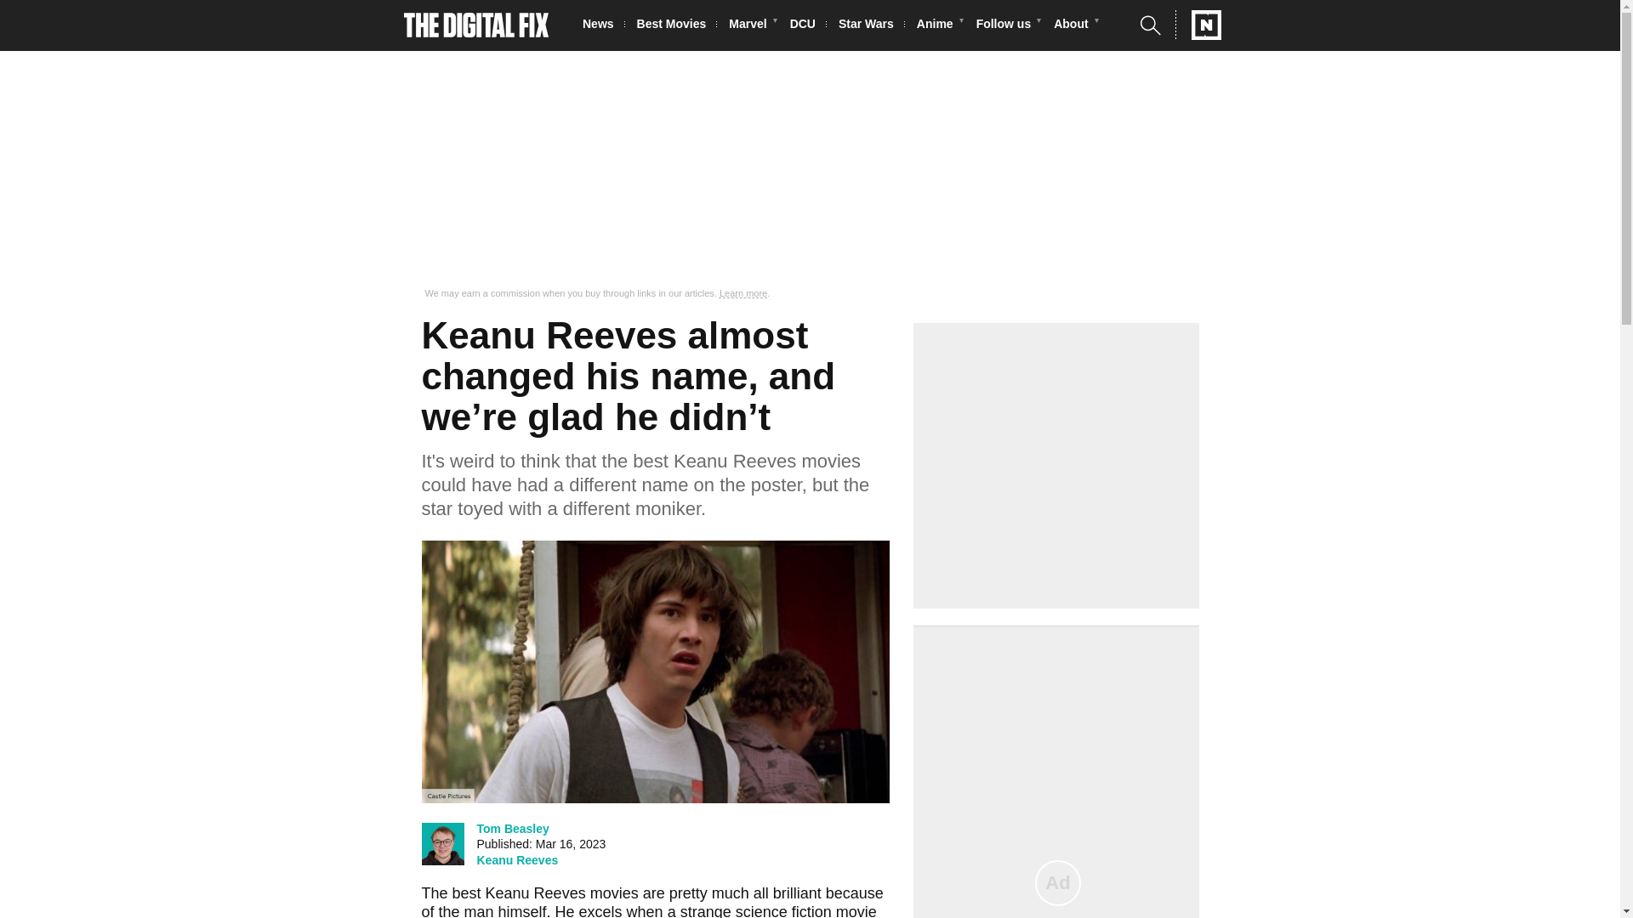  What do you see at coordinates (512, 828) in the screenshot?
I see `Tom Beasley` at bounding box center [512, 828].